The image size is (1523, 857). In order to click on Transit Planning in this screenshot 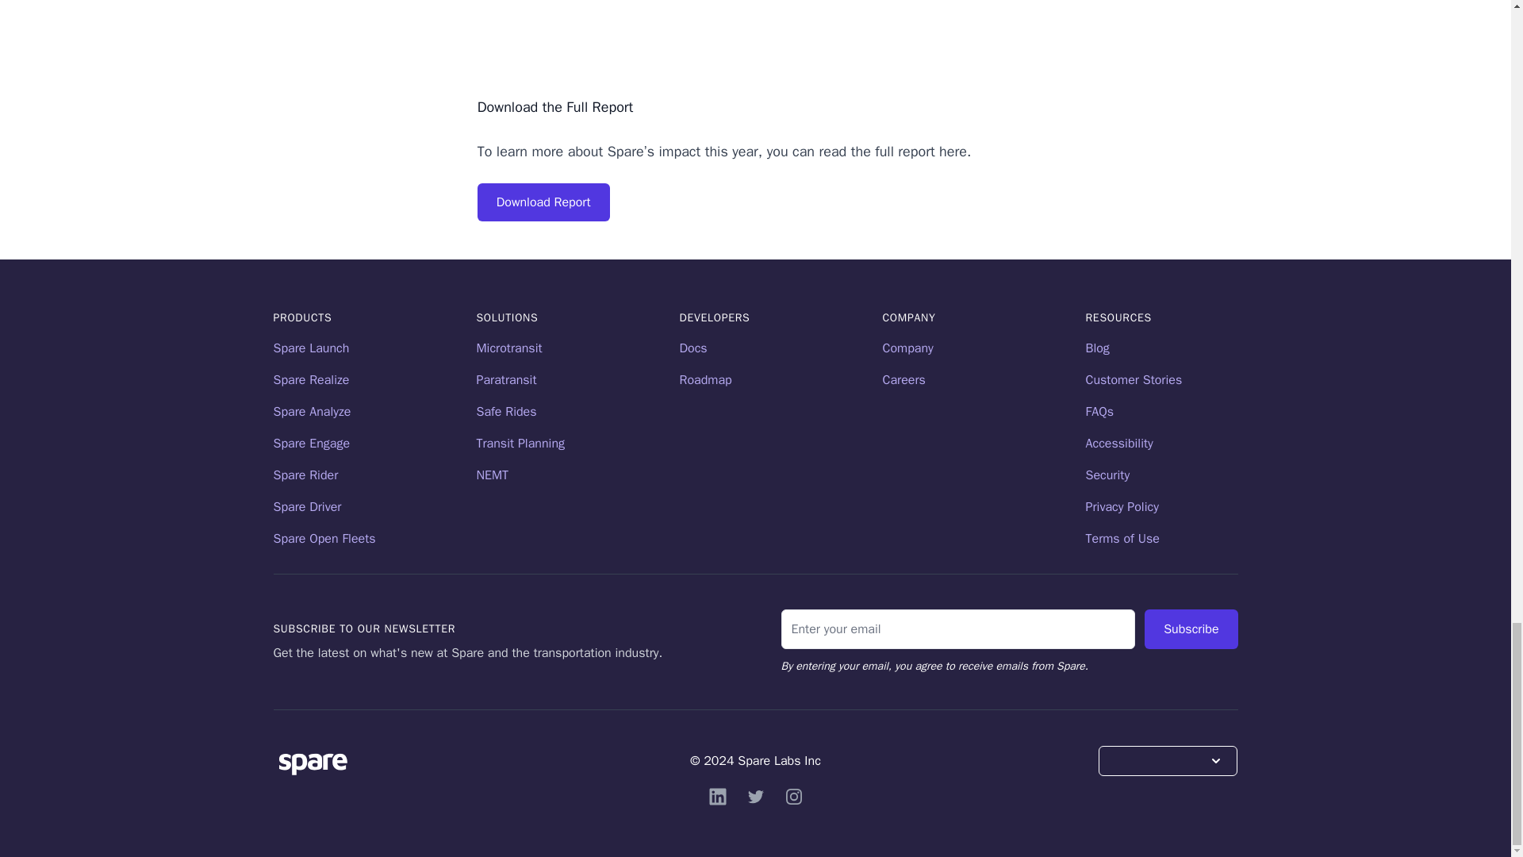, I will do `click(520, 443)`.